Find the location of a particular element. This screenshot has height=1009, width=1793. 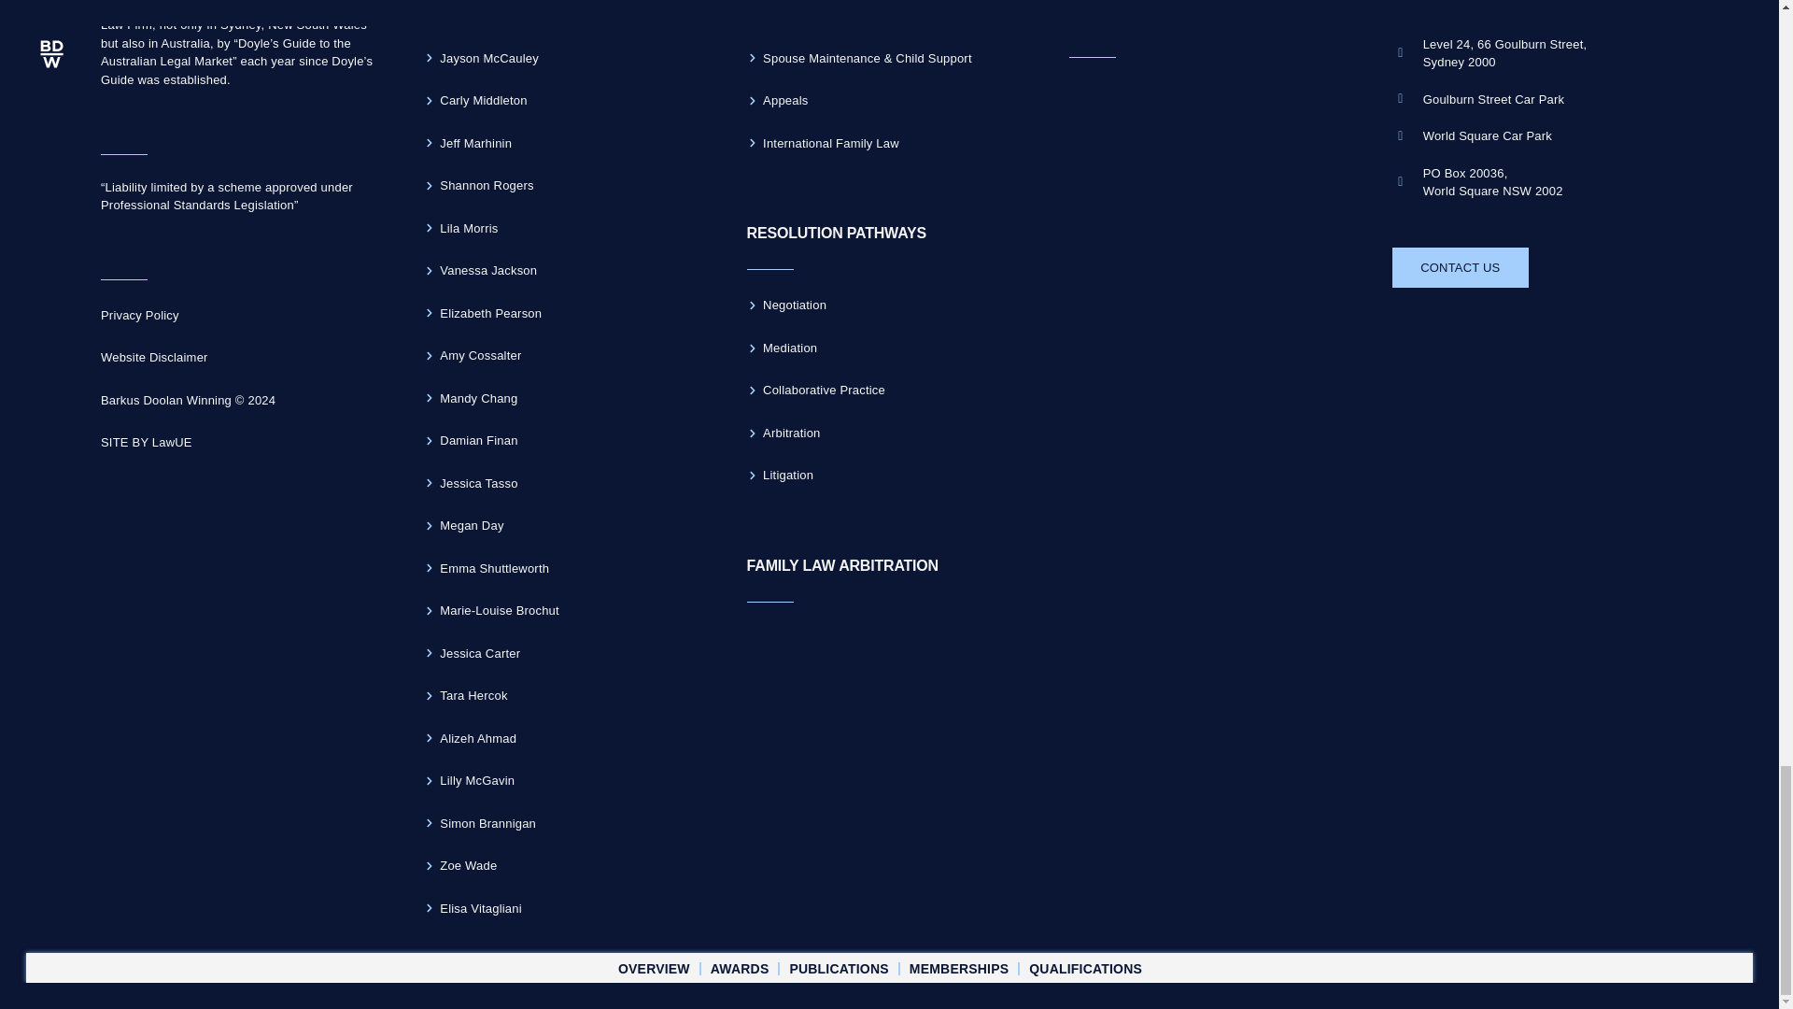

Melinda Winning is located at coordinates (566, 16).